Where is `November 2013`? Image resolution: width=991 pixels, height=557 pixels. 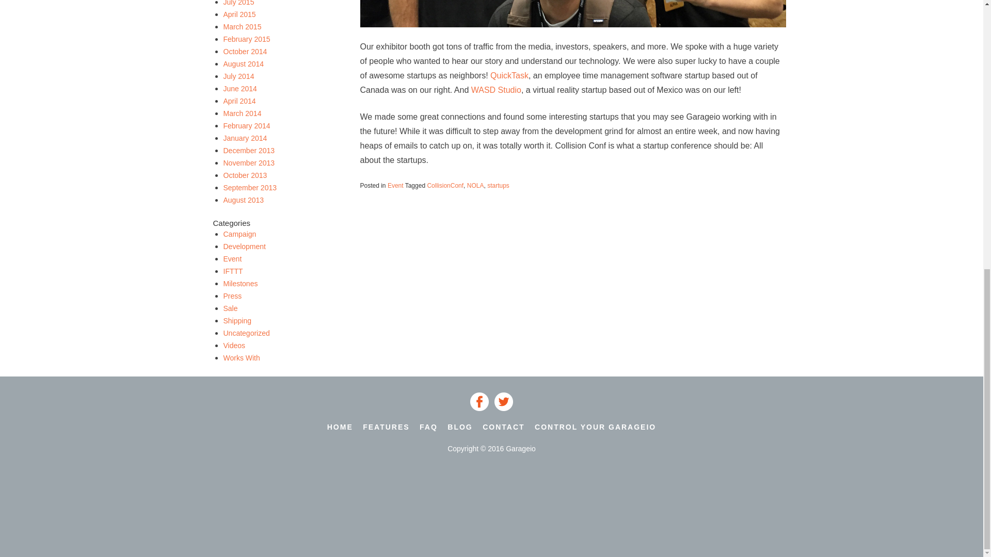
November 2013 is located at coordinates (249, 162).